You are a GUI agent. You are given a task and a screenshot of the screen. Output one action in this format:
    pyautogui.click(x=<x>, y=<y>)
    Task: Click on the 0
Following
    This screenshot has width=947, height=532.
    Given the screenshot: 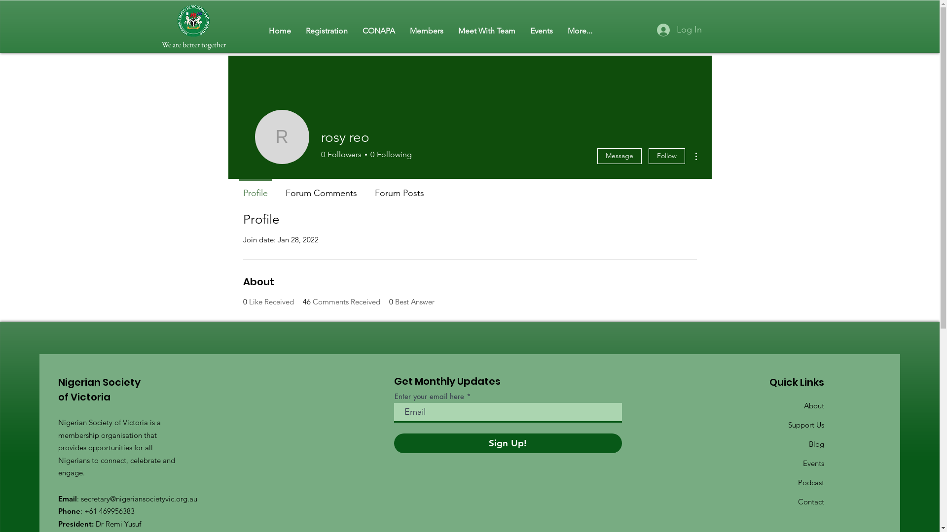 What is the action you would take?
    pyautogui.click(x=390, y=155)
    